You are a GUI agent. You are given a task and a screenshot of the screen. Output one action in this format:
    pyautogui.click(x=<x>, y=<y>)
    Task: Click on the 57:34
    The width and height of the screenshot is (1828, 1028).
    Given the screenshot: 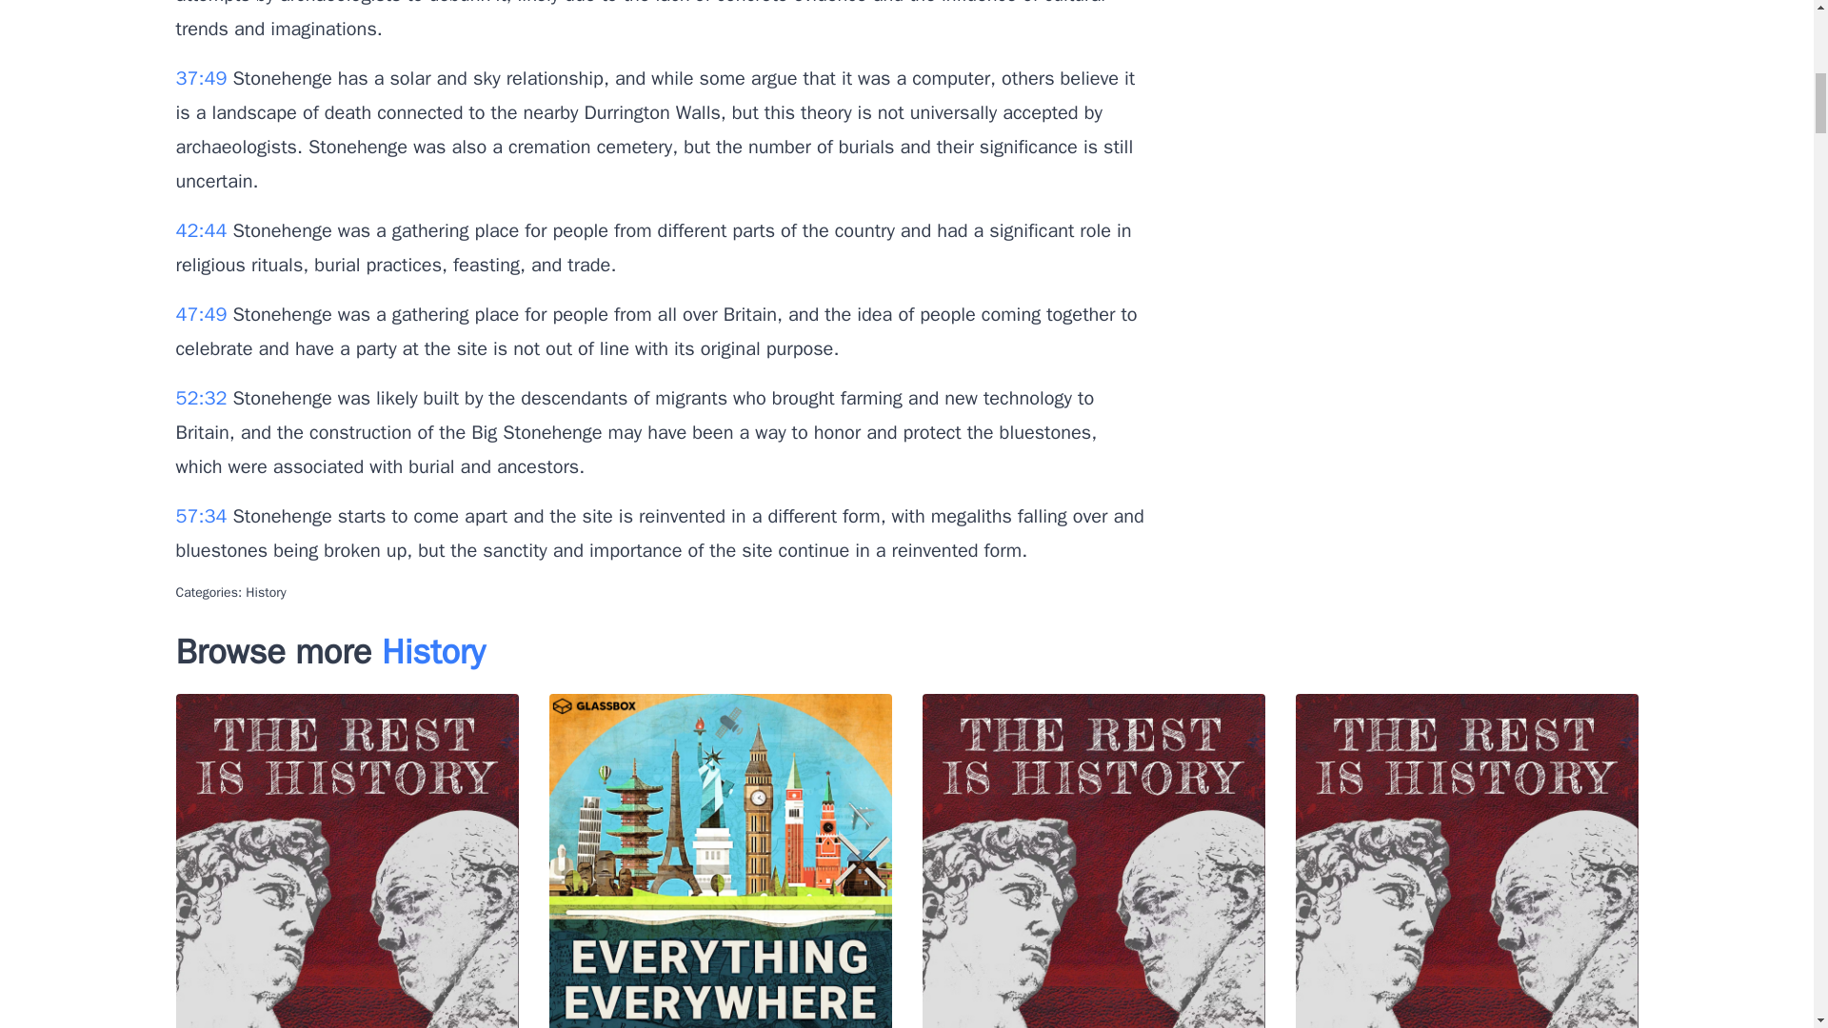 What is the action you would take?
    pyautogui.click(x=204, y=516)
    